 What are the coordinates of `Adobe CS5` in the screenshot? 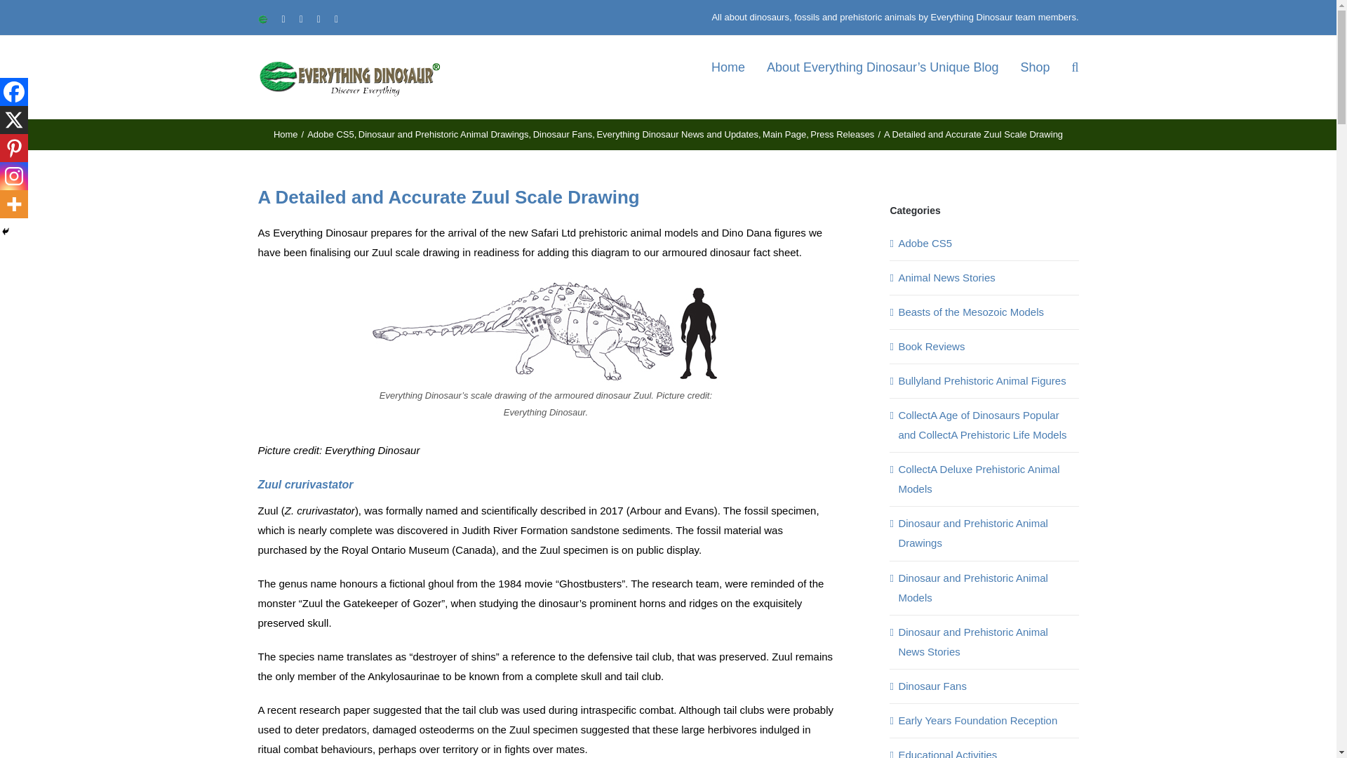 It's located at (330, 133).